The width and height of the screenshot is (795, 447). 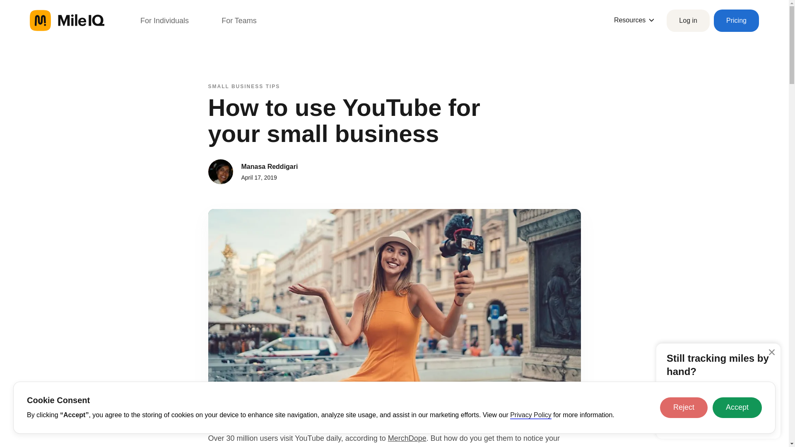 I want to click on Get Started, so click(x=721, y=419).